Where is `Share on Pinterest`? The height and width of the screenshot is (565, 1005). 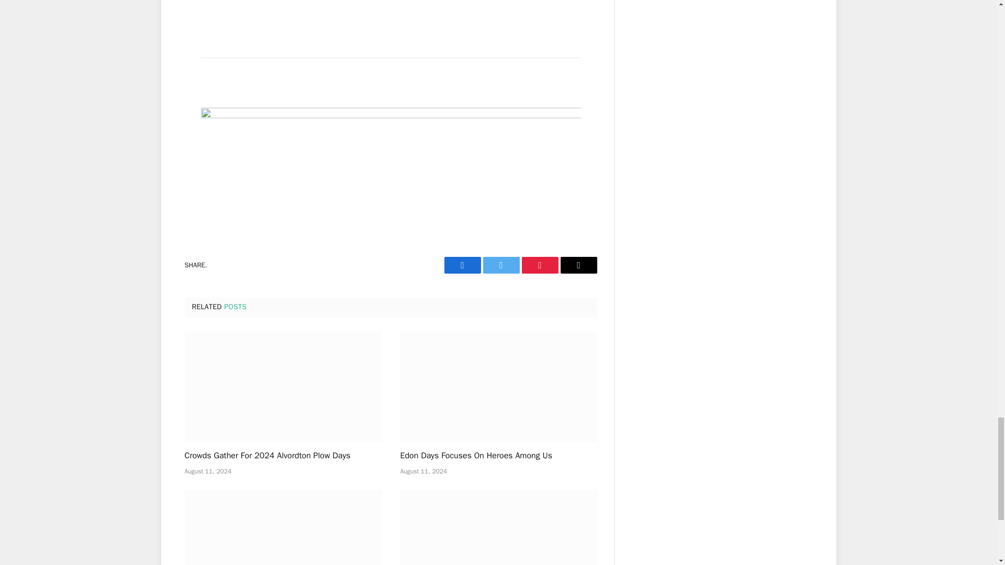
Share on Pinterest is located at coordinates (539, 265).